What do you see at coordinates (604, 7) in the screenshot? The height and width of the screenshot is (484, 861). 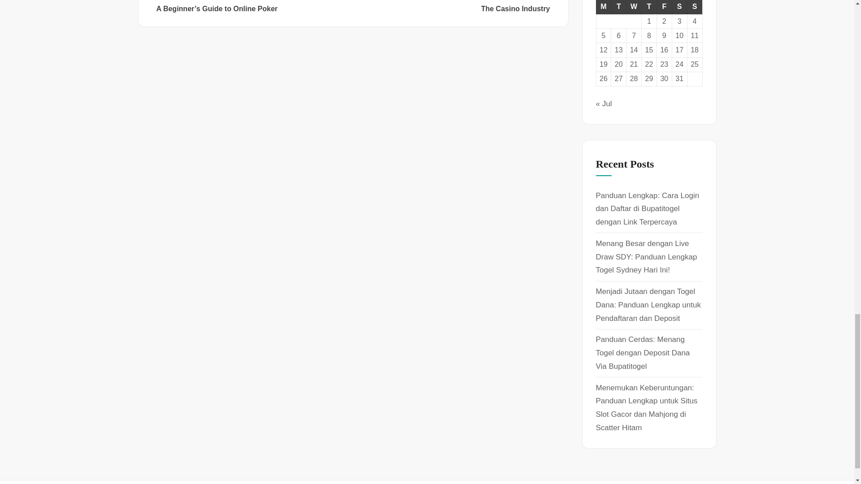 I see `Tuesday` at bounding box center [604, 7].